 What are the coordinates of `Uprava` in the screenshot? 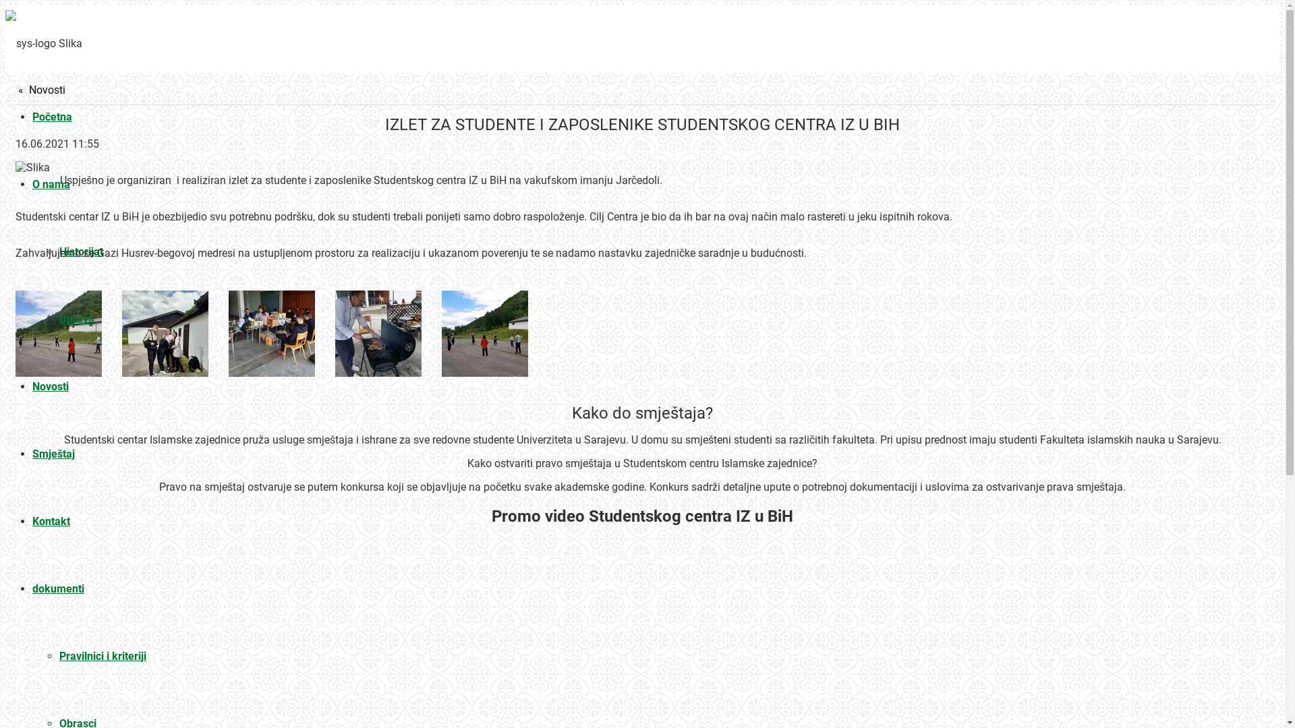 It's located at (77, 320).